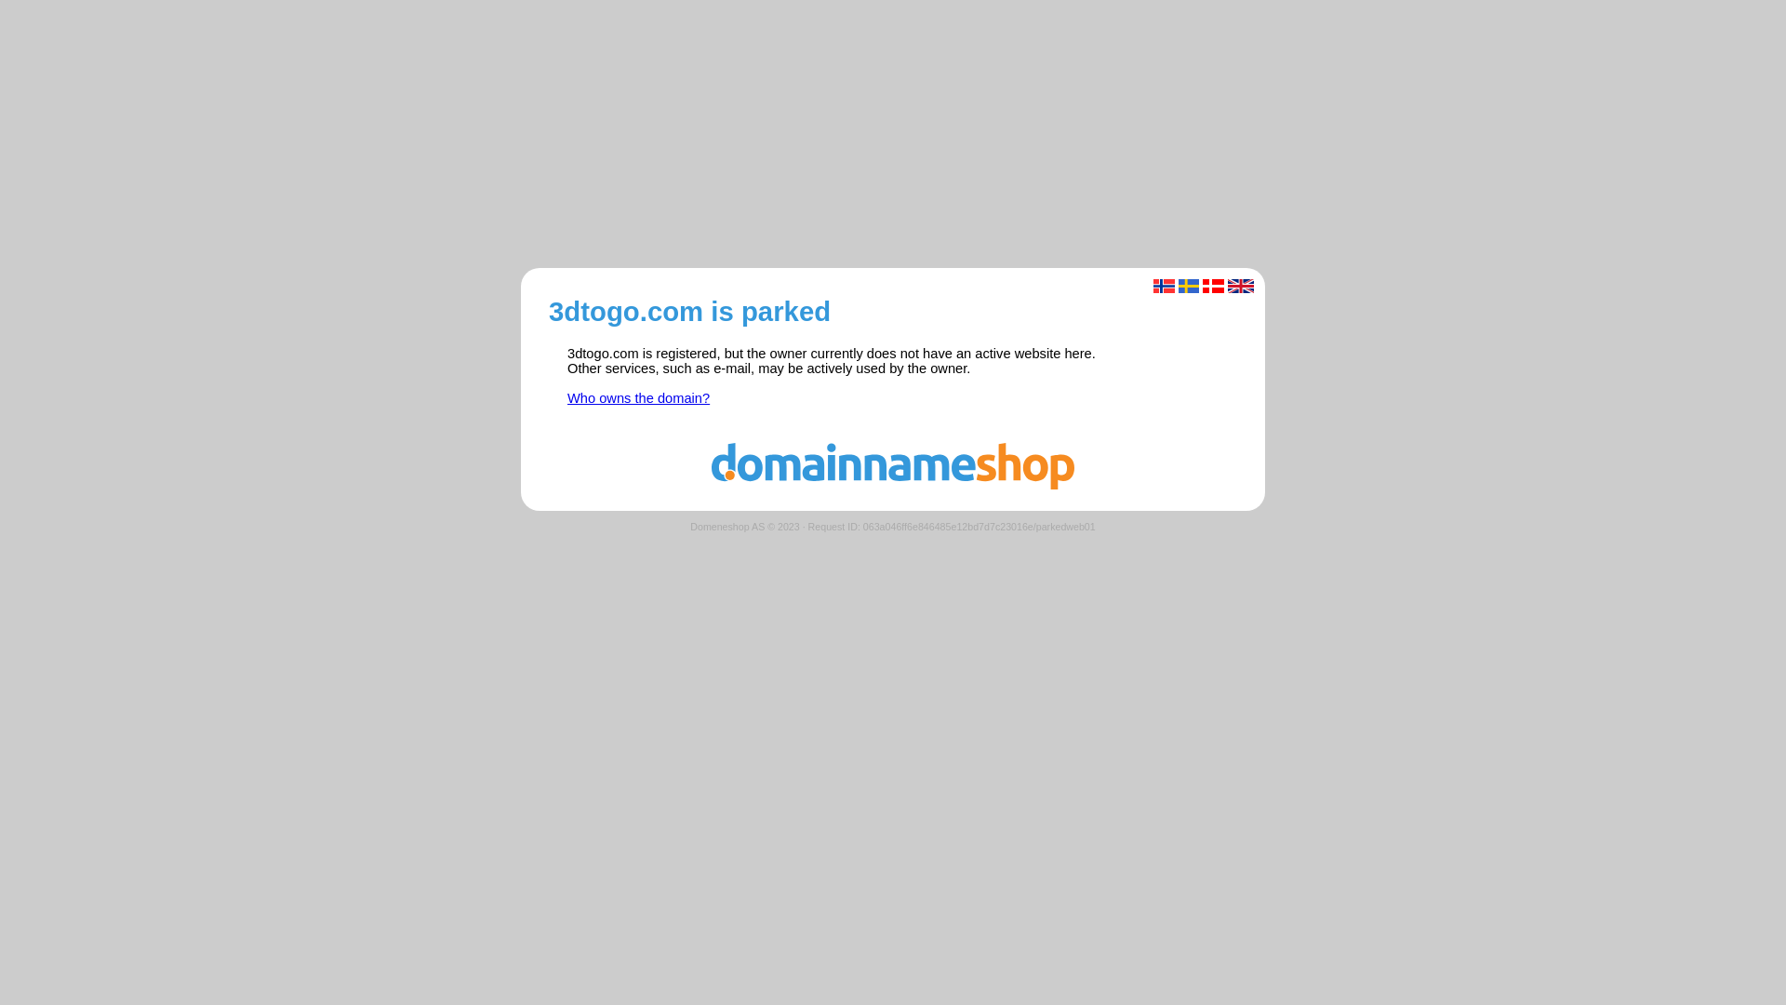 Image resolution: width=1786 pixels, height=1005 pixels. What do you see at coordinates (638, 398) in the screenshot?
I see `Who owns the domain?` at bounding box center [638, 398].